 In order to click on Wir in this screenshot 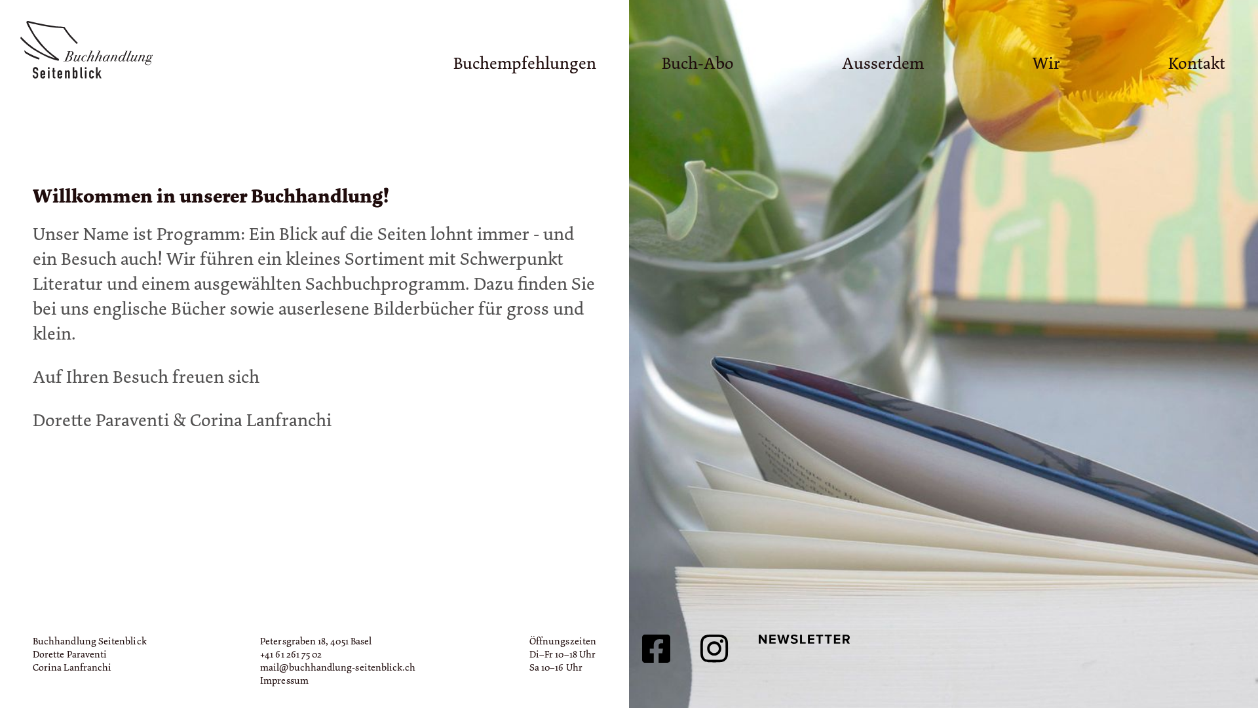, I will do `click(1046, 63)`.